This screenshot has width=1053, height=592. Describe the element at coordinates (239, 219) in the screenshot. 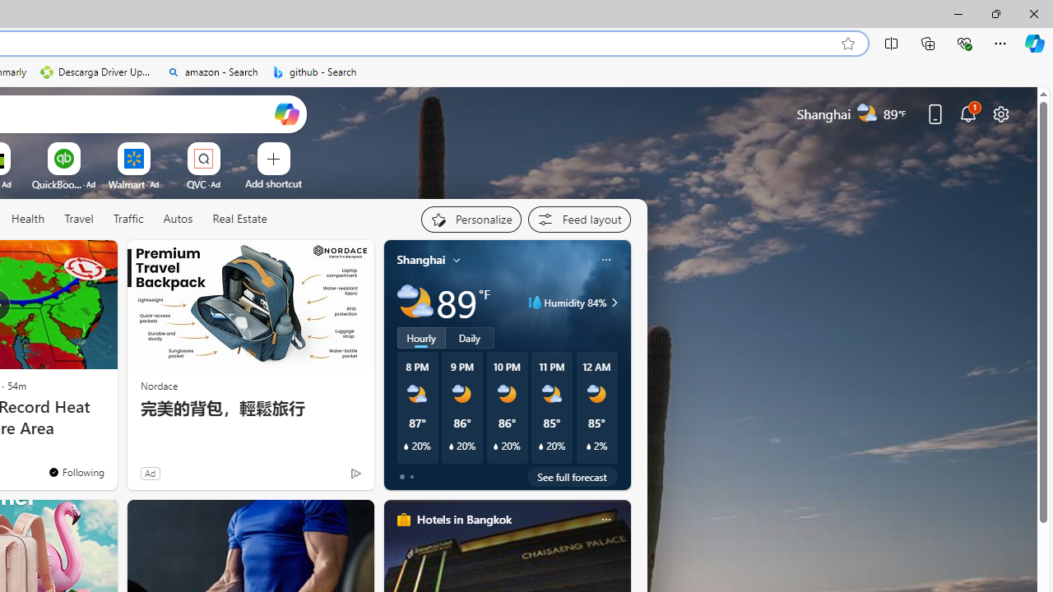

I see `Real Estate` at that location.